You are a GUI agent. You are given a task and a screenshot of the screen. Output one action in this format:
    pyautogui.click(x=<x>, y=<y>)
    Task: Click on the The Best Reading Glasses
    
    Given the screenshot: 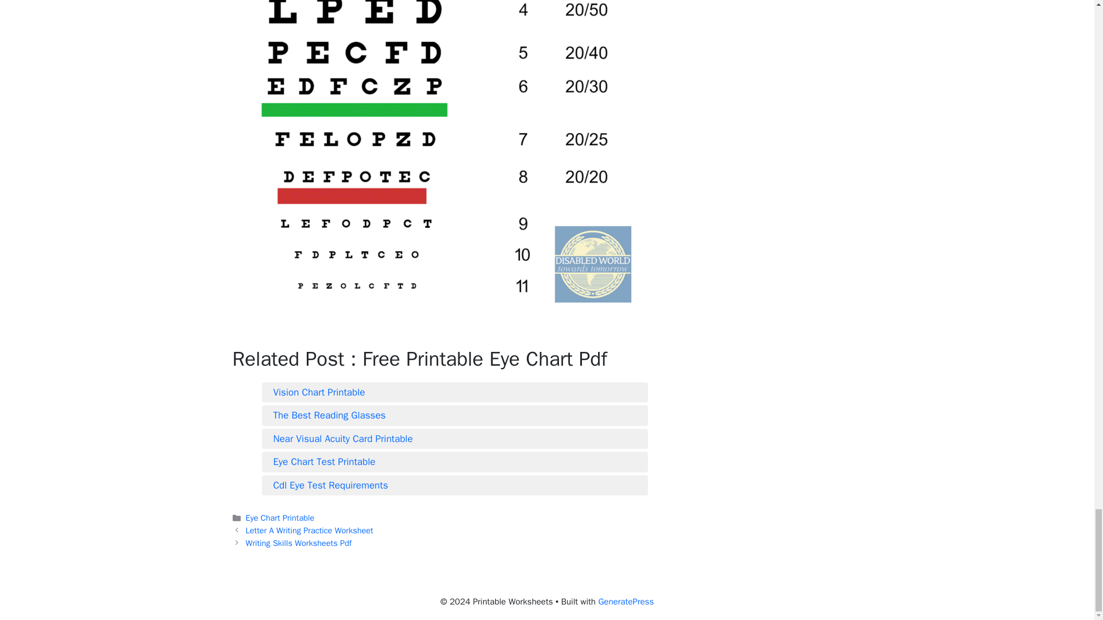 What is the action you would take?
    pyautogui.click(x=455, y=415)
    